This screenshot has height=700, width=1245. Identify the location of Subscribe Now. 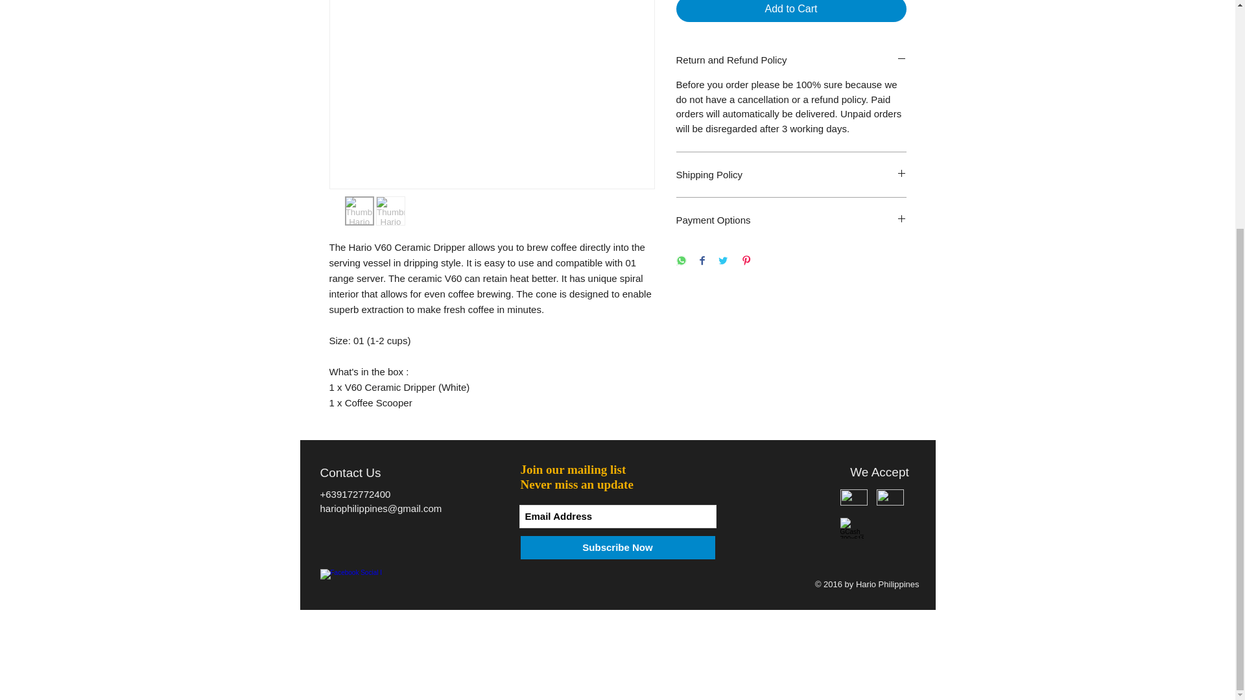
(617, 548).